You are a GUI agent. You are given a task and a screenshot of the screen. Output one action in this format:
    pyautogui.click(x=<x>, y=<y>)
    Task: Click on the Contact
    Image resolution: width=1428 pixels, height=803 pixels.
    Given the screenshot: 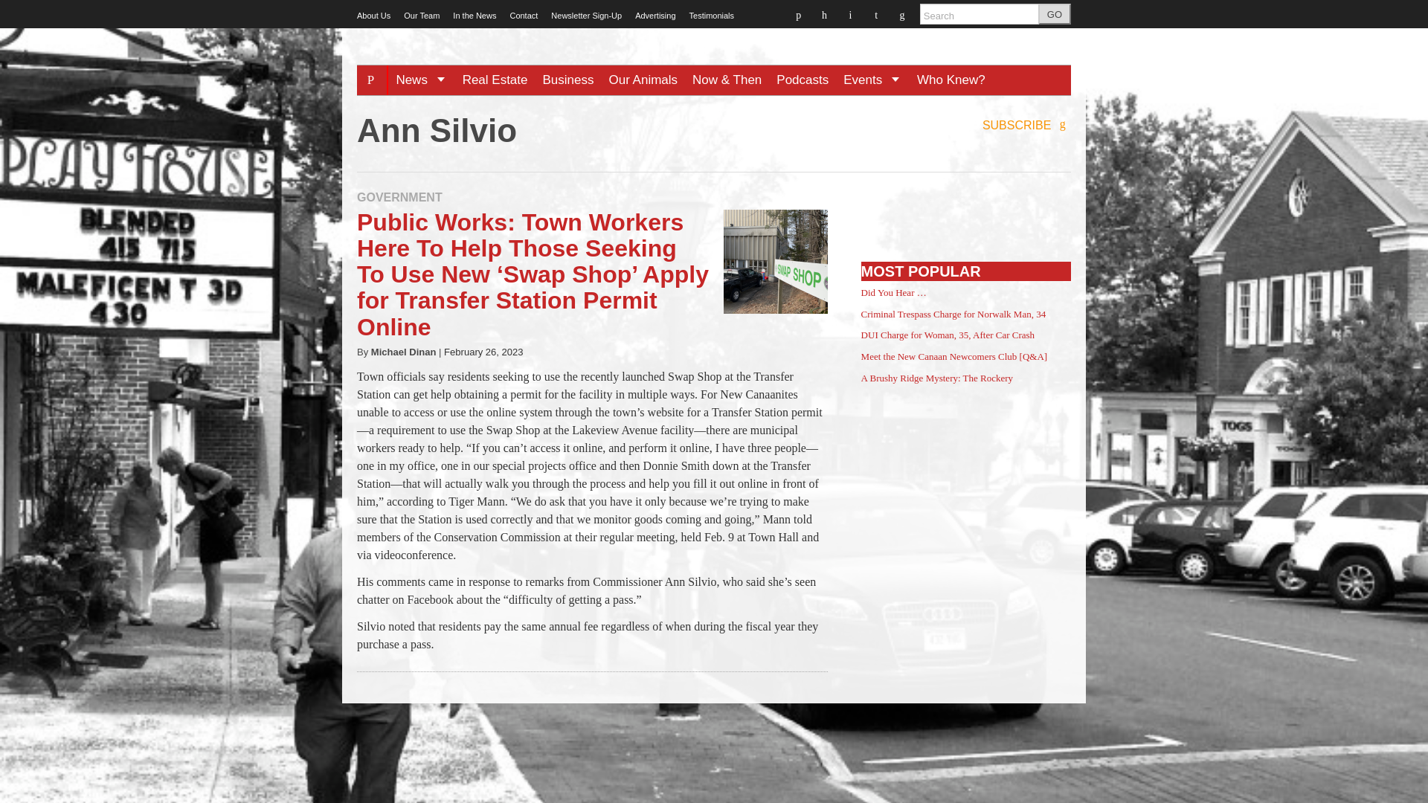 What is the action you would take?
    pyautogui.click(x=524, y=16)
    